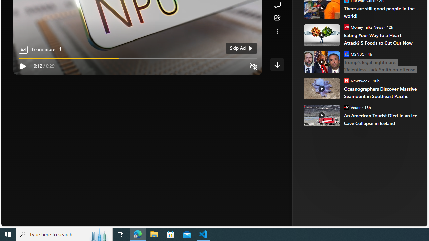 Image resolution: width=429 pixels, height=241 pixels. Describe the element at coordinates (237, 48) in the screenshot. I see `Skip Ad` at that location.